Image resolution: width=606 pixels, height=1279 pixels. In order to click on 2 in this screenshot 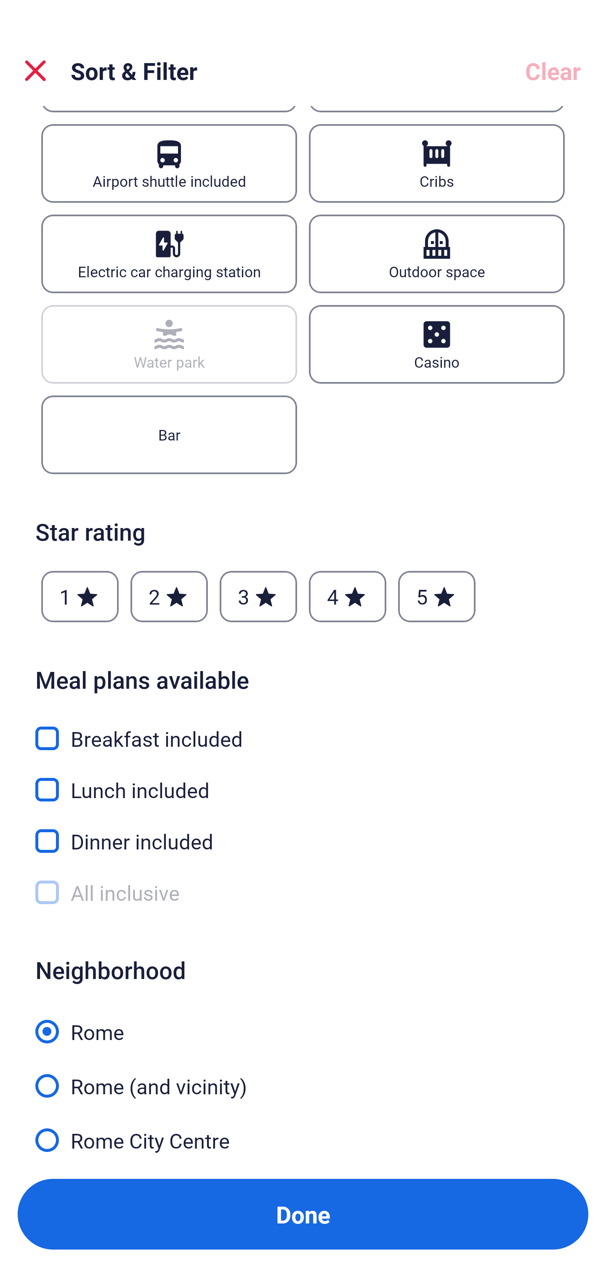, I will do `click(169, 597)`.